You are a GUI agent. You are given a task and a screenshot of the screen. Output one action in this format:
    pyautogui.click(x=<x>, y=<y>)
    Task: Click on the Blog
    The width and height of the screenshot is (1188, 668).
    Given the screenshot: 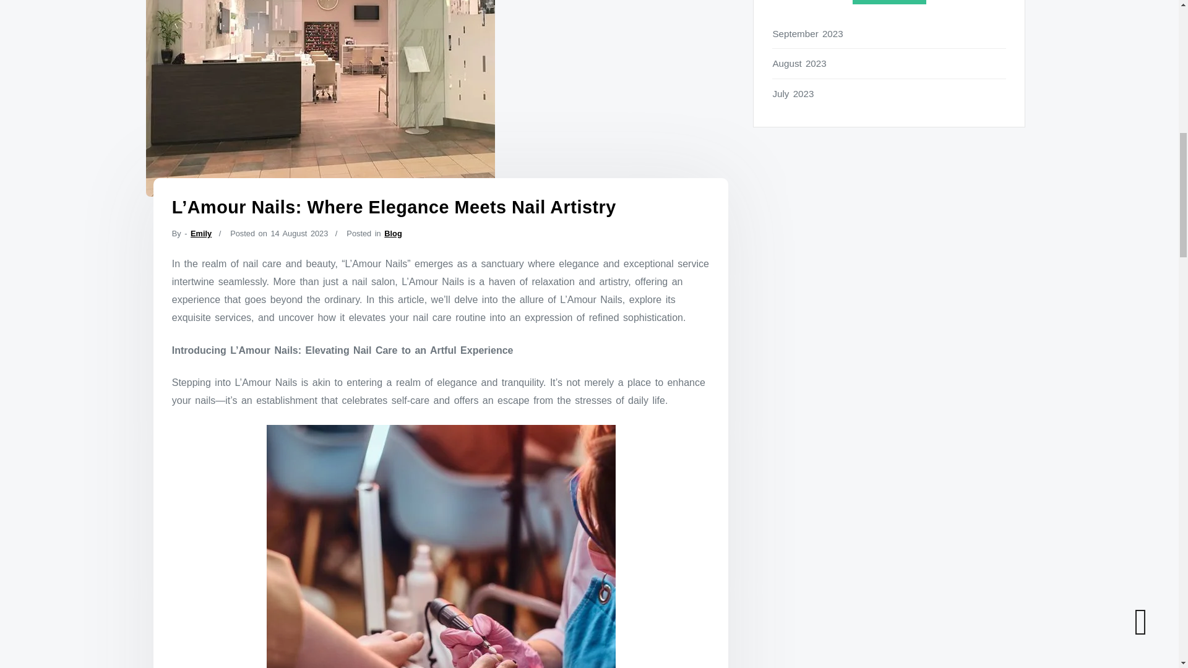 What is the action you would take?
    pyautogui.click(x=392, y=233)
    